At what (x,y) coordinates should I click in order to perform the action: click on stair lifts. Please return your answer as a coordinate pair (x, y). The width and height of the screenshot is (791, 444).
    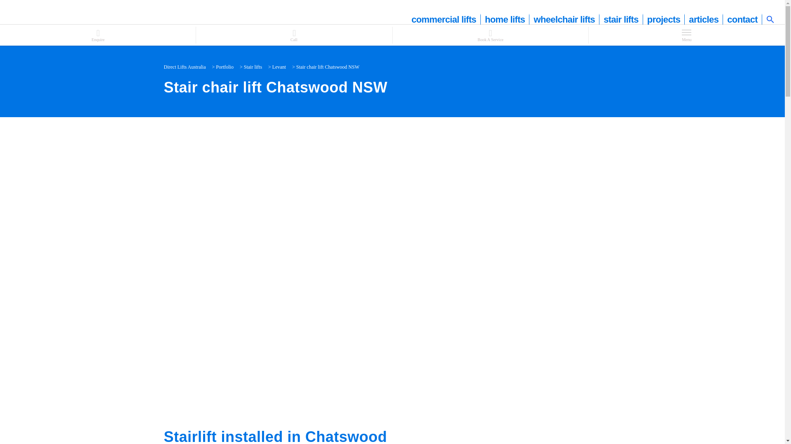
    Looking at the image, I should click on (621, 20).